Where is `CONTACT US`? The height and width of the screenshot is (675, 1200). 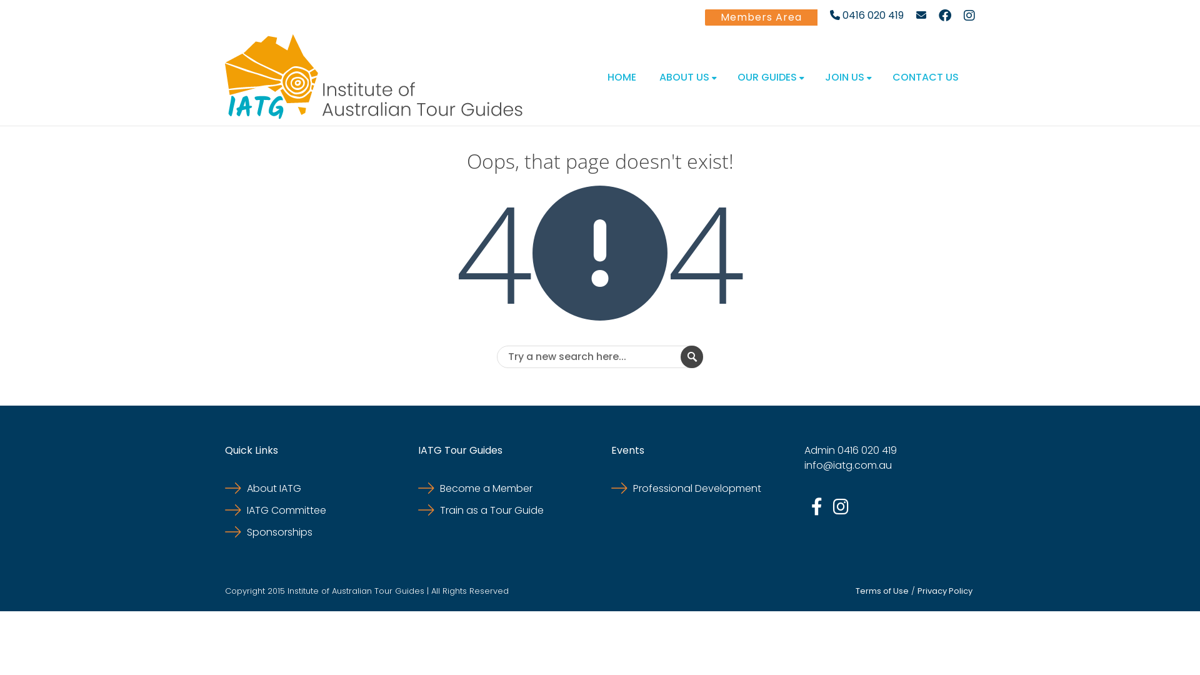
CONTACT US is located at coordinates (926, 76).